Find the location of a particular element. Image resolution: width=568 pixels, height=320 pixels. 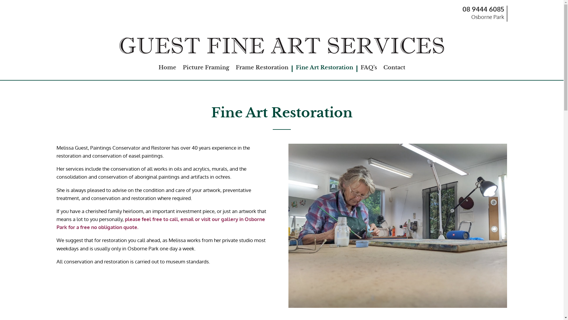

Picture Framing is located at coordinates (206, 69).